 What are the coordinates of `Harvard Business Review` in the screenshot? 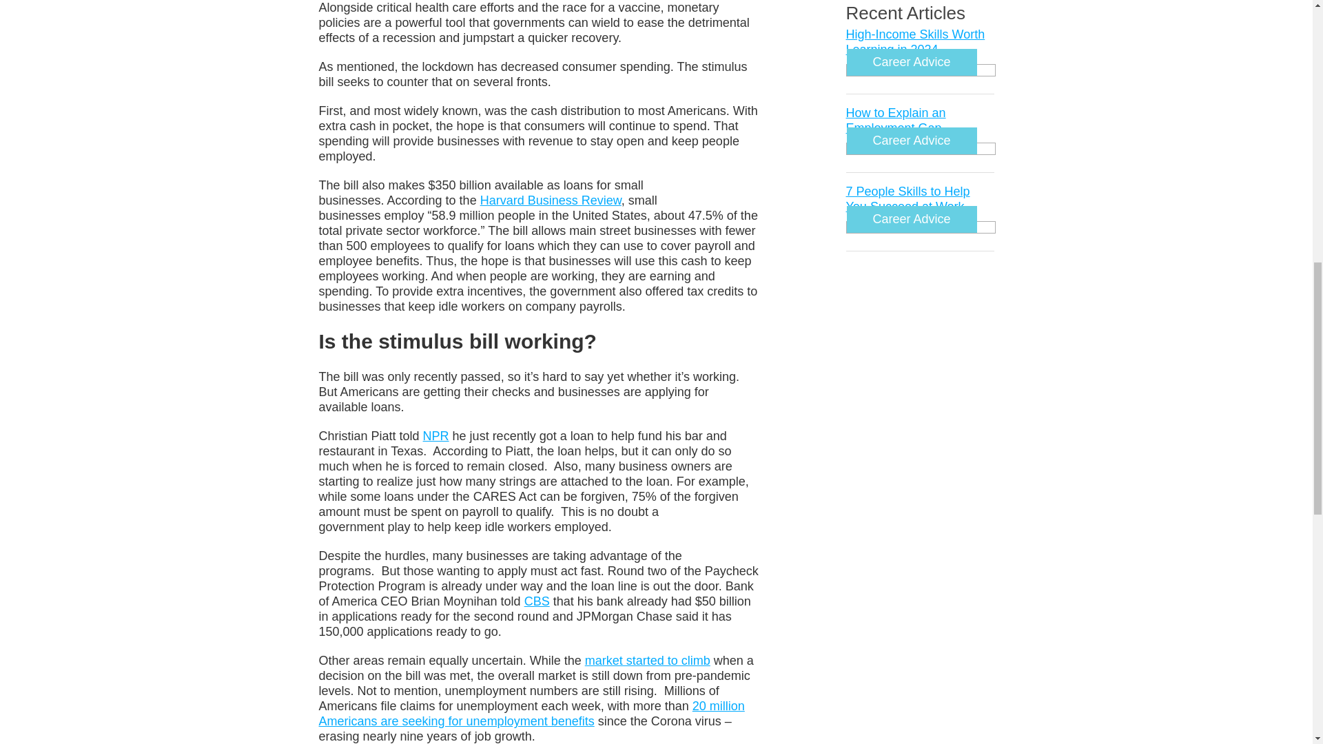 It's located at (551, 200).